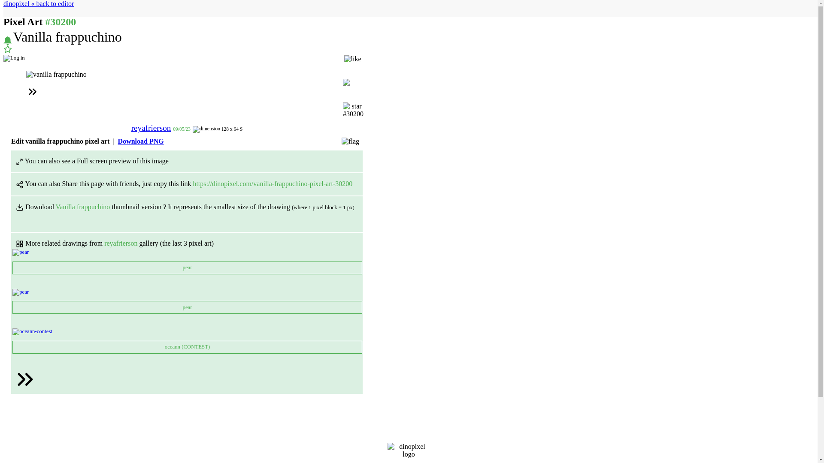 The width and height of the screenshot is (824, 463). What do you see at coordinates (206, 129) in the screenshot?
I see `Grid size` at bounding box center [206, 129].